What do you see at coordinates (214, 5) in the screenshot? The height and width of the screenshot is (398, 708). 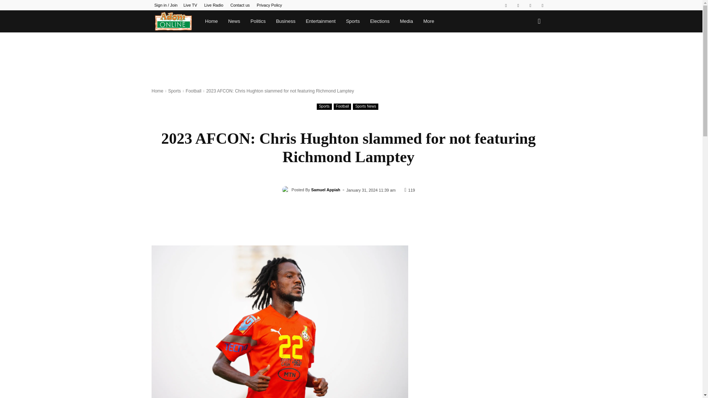 I see `Live Radio` at bounding box center [214, 5].